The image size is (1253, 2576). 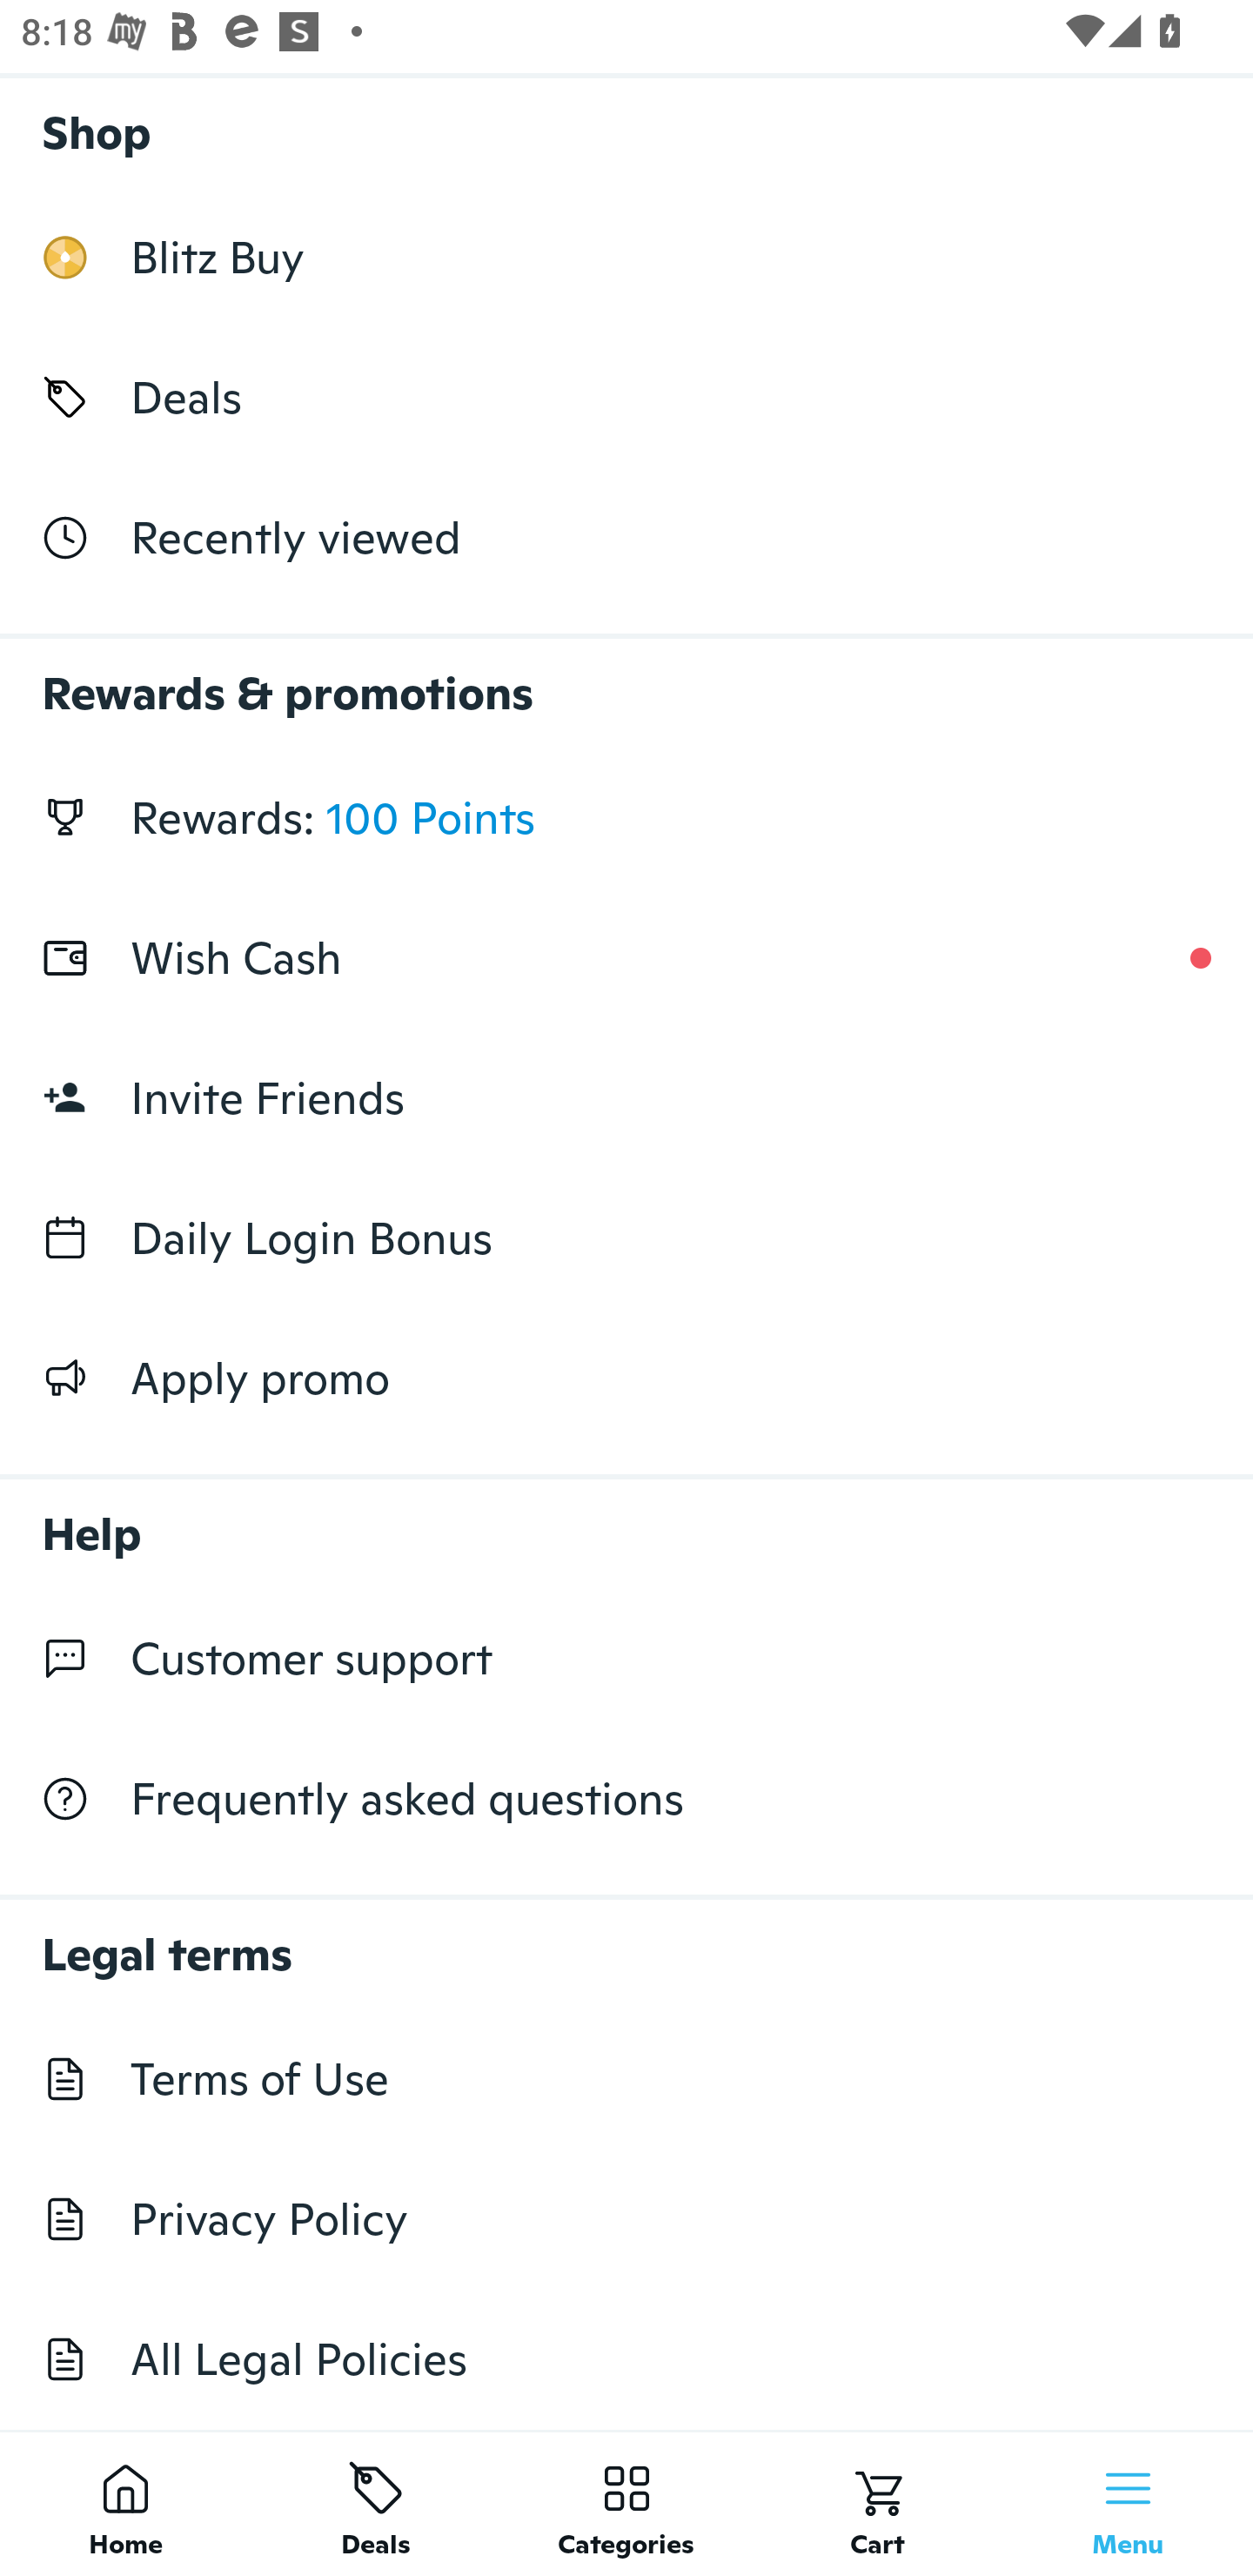 What do you see at coordinates (1128, 2503) in the screenshot?
I see `Menu` at bounding box center [1128, 2503].